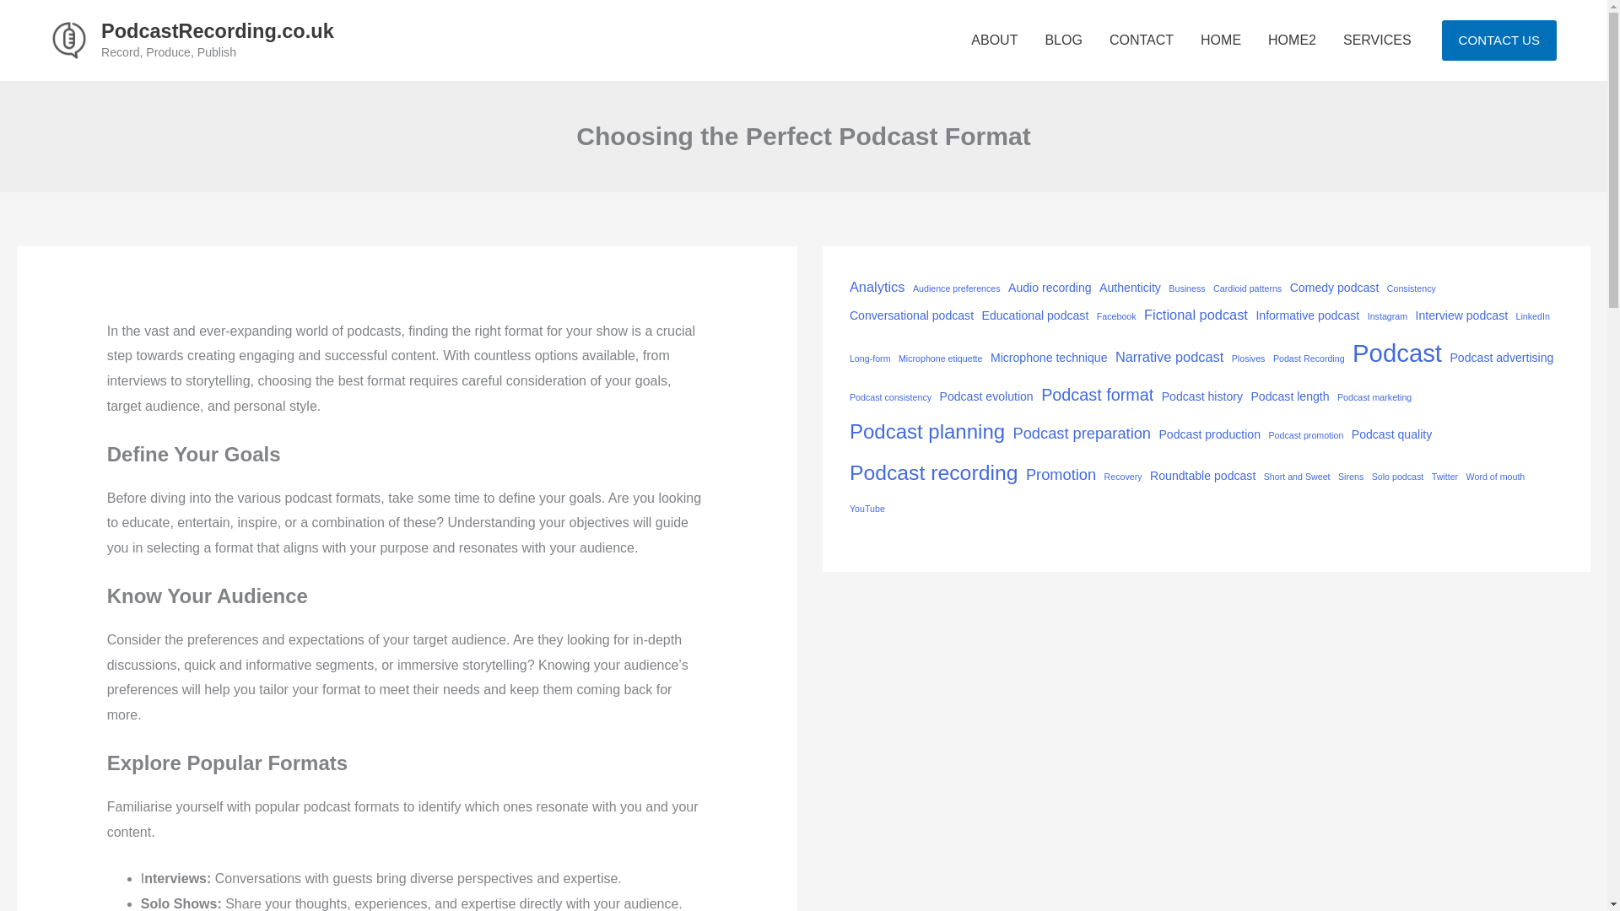  I want to click on CONTACT US, so click(1498, 40).